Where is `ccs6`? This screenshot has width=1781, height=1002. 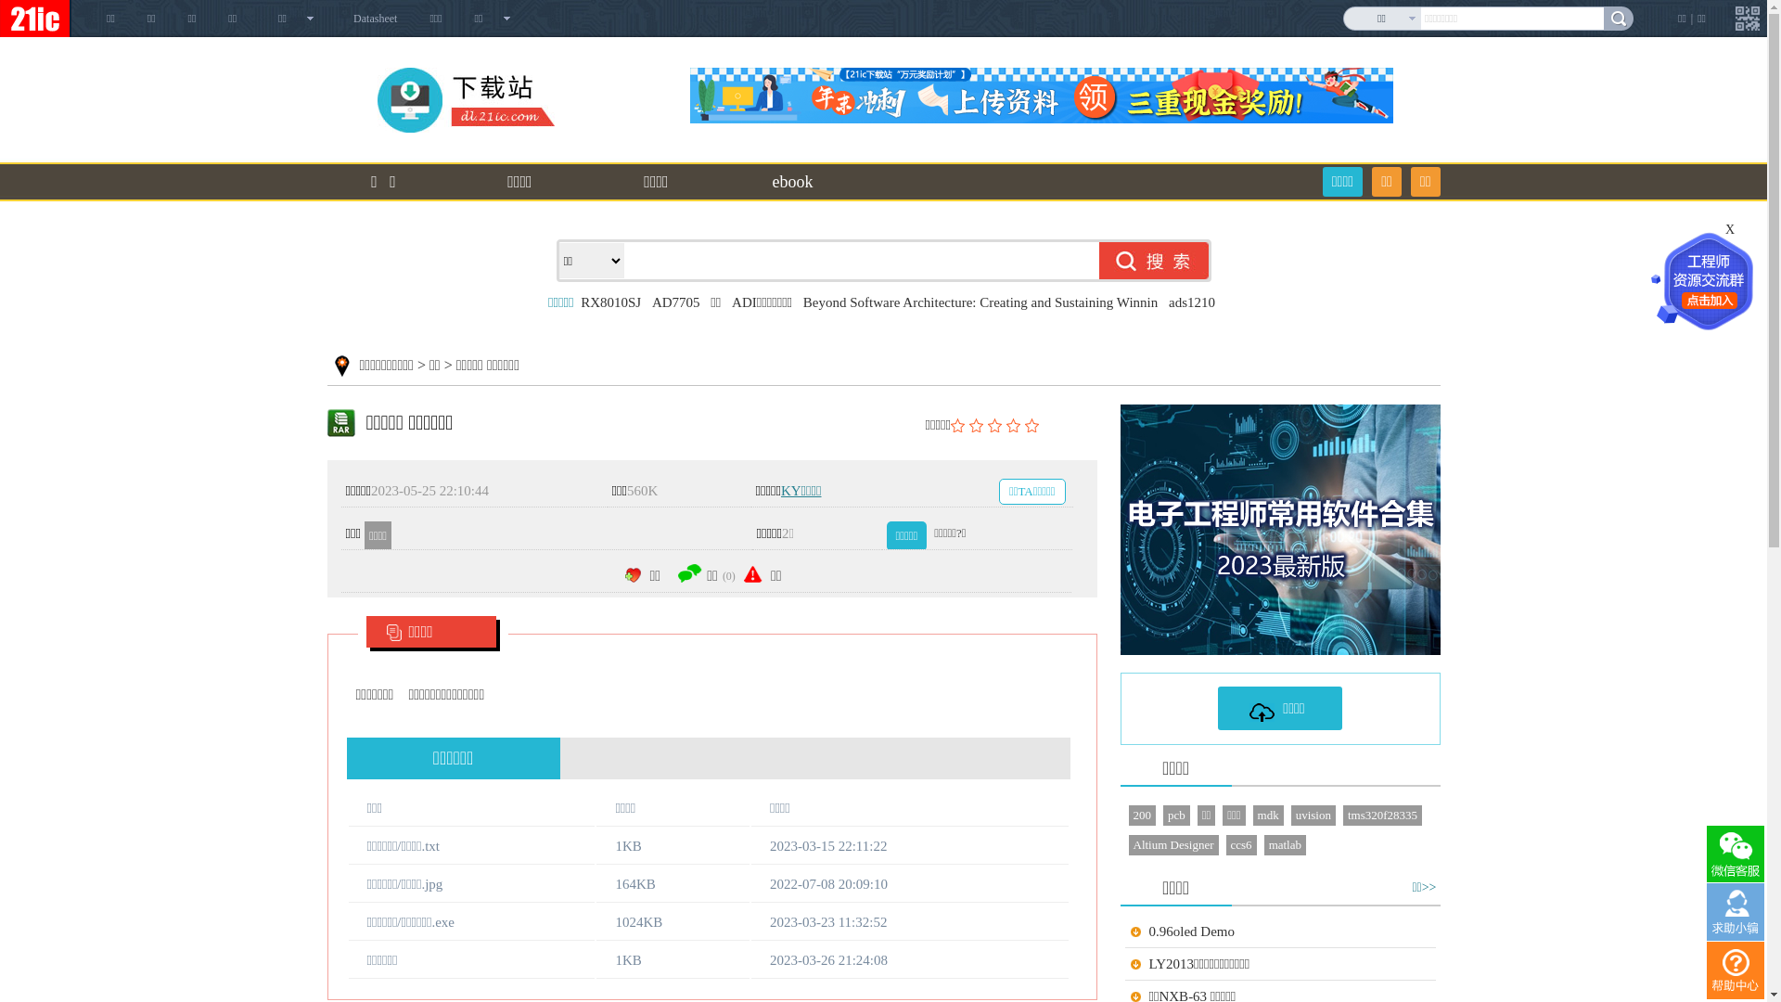
ccs6 is located at coordinates (1241, 845).